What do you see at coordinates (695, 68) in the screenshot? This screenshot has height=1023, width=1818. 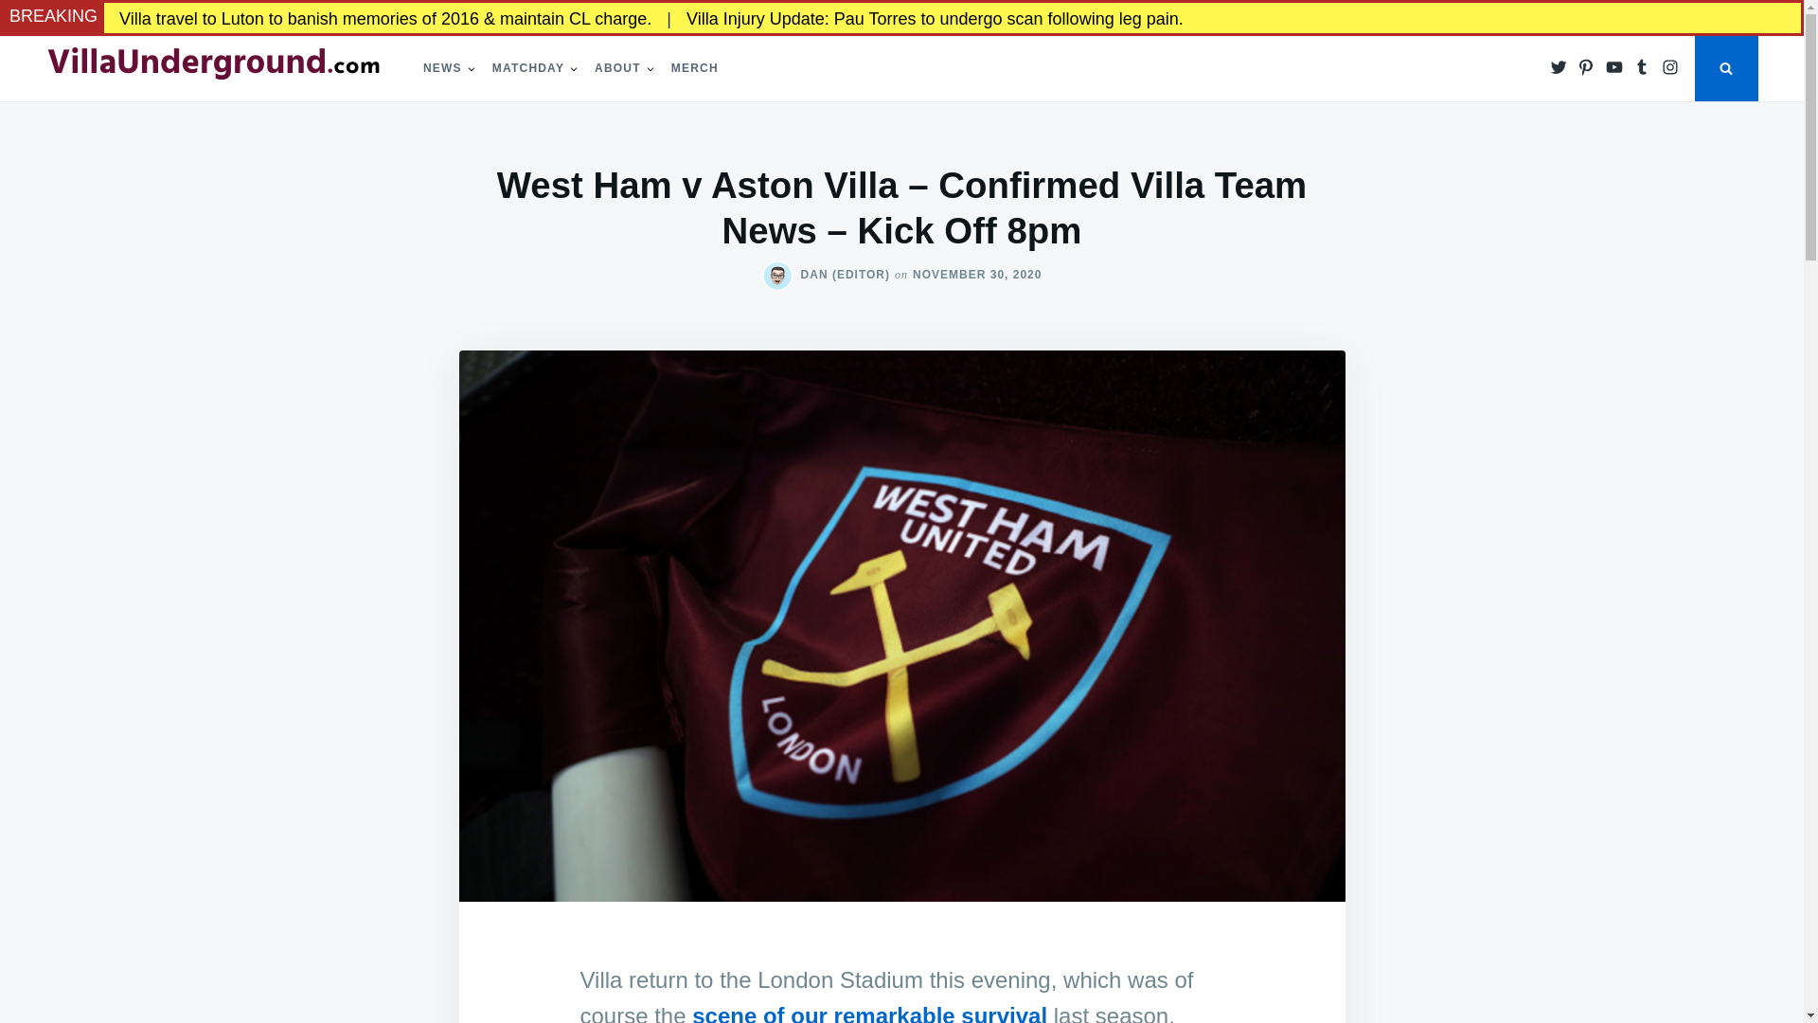 I see `MERCH` at bounding box center [695, 68].